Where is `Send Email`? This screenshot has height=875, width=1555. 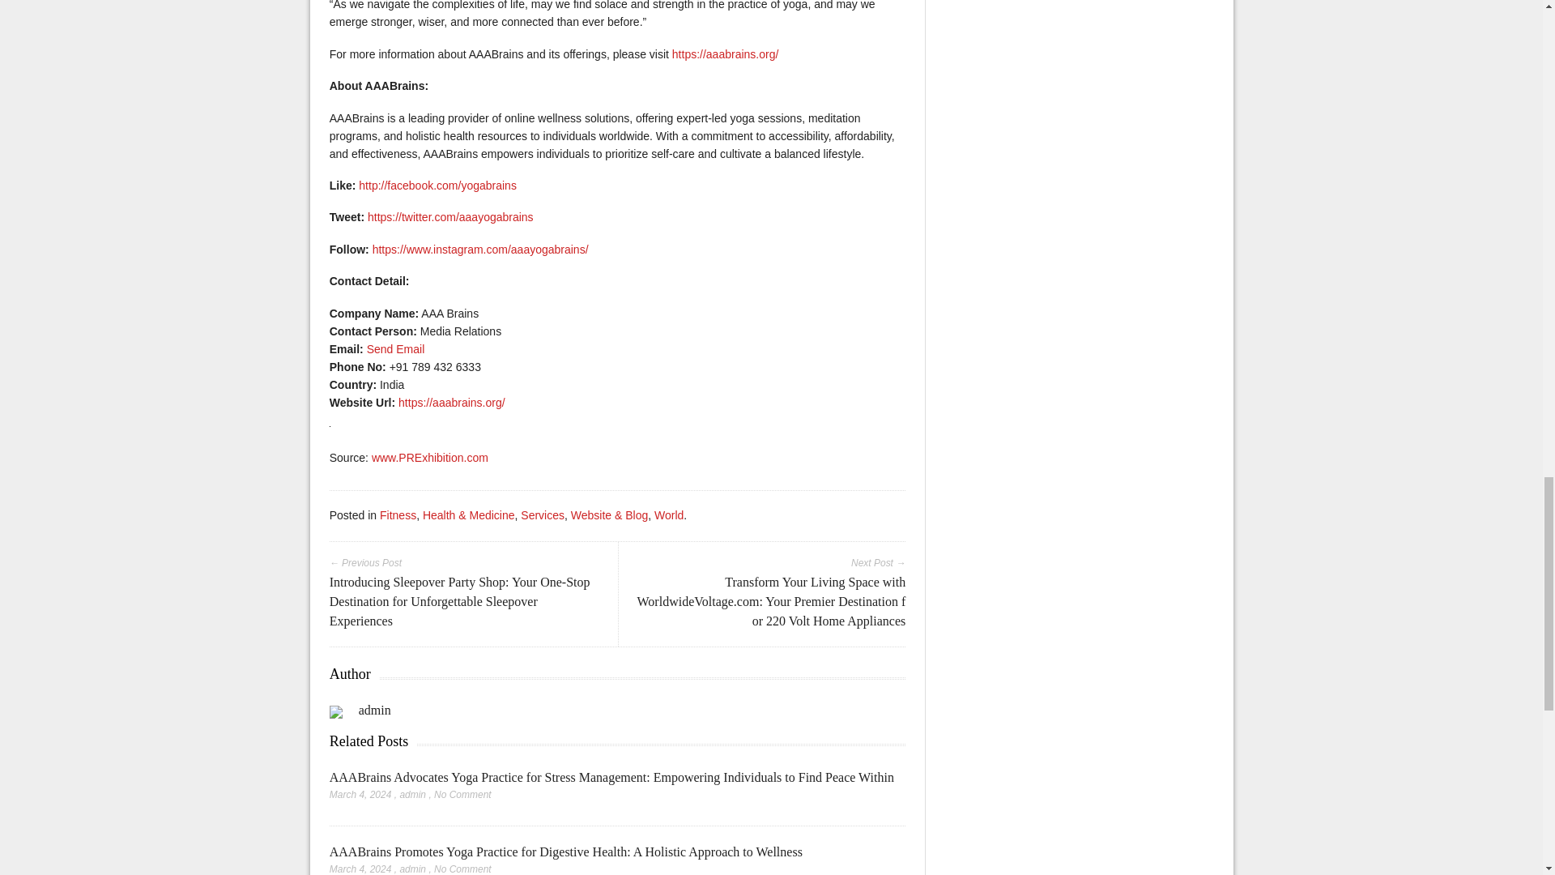
Send Email is located at coordinates (395, 348).